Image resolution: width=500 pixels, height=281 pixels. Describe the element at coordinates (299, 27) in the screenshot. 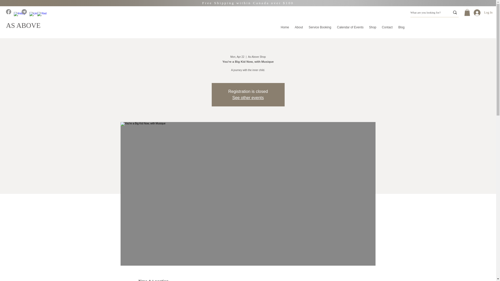

I see `About` at that location.